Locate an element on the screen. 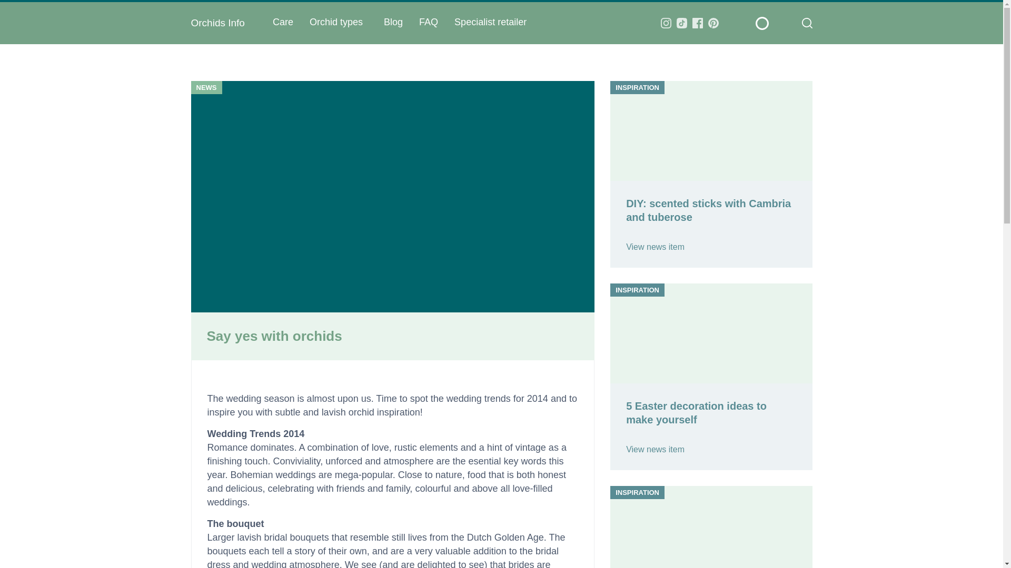 The height and width of the screenshot is (568, 1011). Orchids Info is located at coordinates (217, 23).